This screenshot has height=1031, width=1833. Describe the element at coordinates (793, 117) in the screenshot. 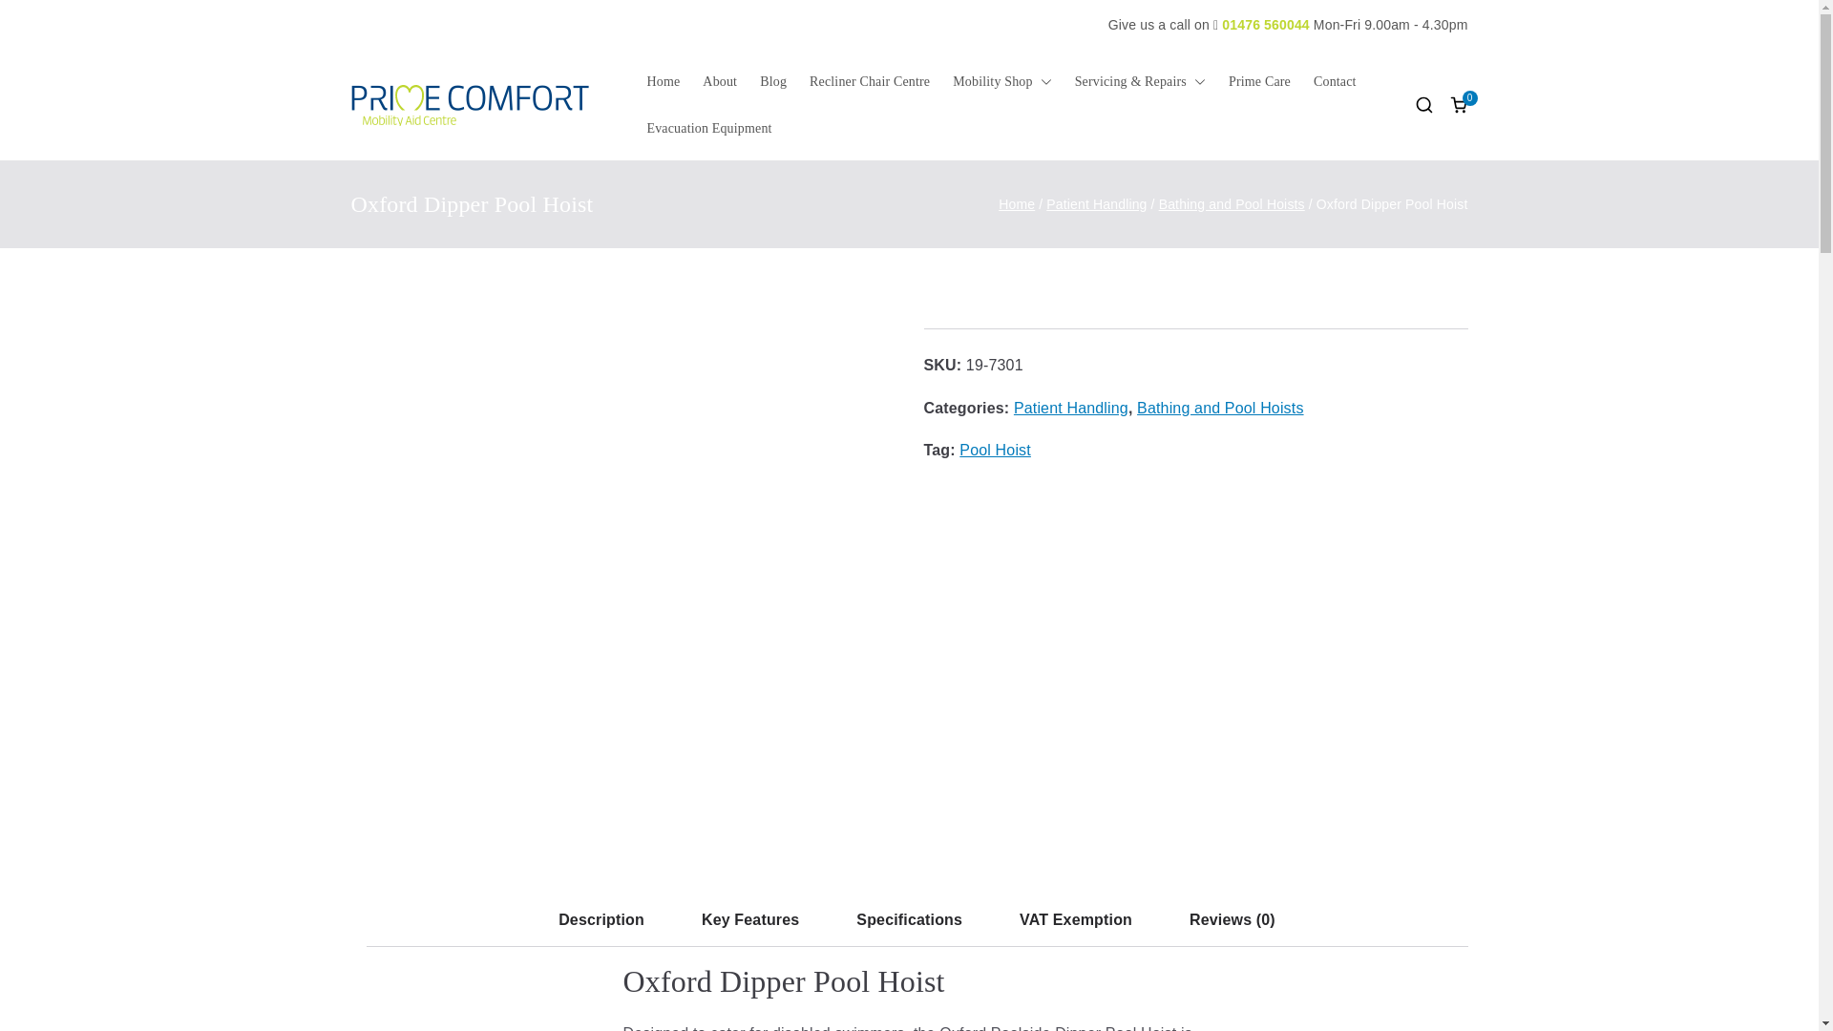

I see `Prime Comfort Mobility Aid Centre Grantham` at that location.